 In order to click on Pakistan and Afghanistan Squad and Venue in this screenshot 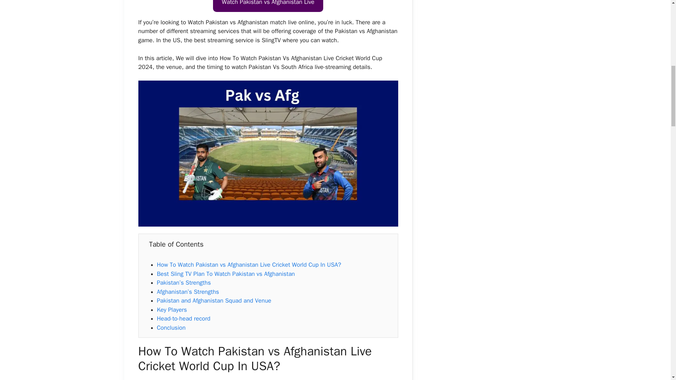, I will do `click(214, 300)`.